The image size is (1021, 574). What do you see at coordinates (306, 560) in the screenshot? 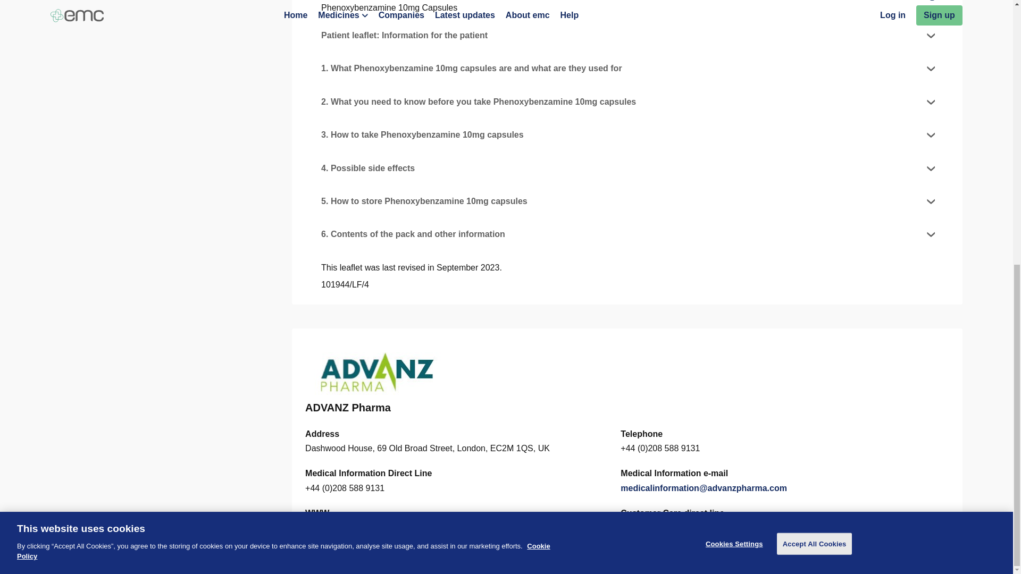
I see `Cookies Settings` at bounding box center [306, 560].